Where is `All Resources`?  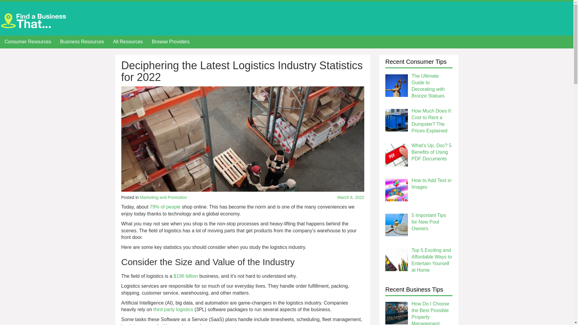 All Resources is located at coordinates (128, 42).